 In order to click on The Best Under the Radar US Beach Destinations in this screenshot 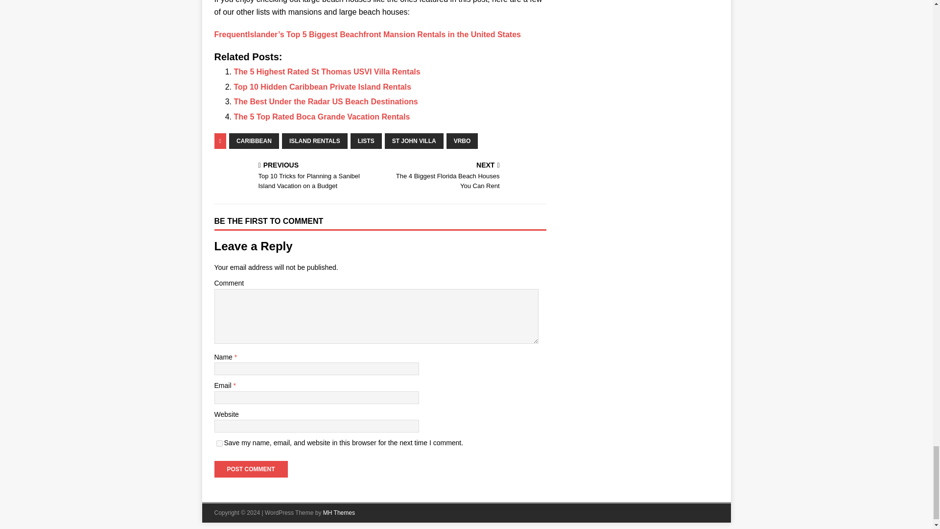, I will do `click(465, 177)`.